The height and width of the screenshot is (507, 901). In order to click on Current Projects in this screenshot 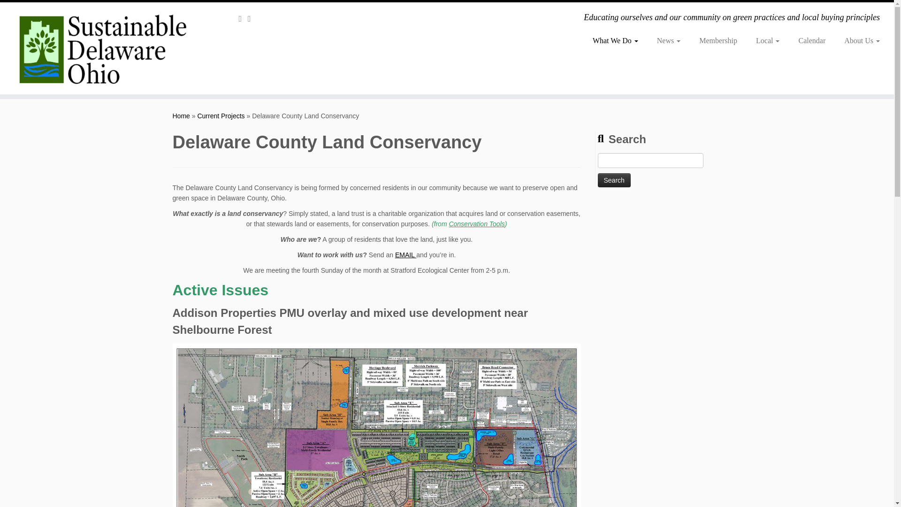, I will do `click(221, 115)`.